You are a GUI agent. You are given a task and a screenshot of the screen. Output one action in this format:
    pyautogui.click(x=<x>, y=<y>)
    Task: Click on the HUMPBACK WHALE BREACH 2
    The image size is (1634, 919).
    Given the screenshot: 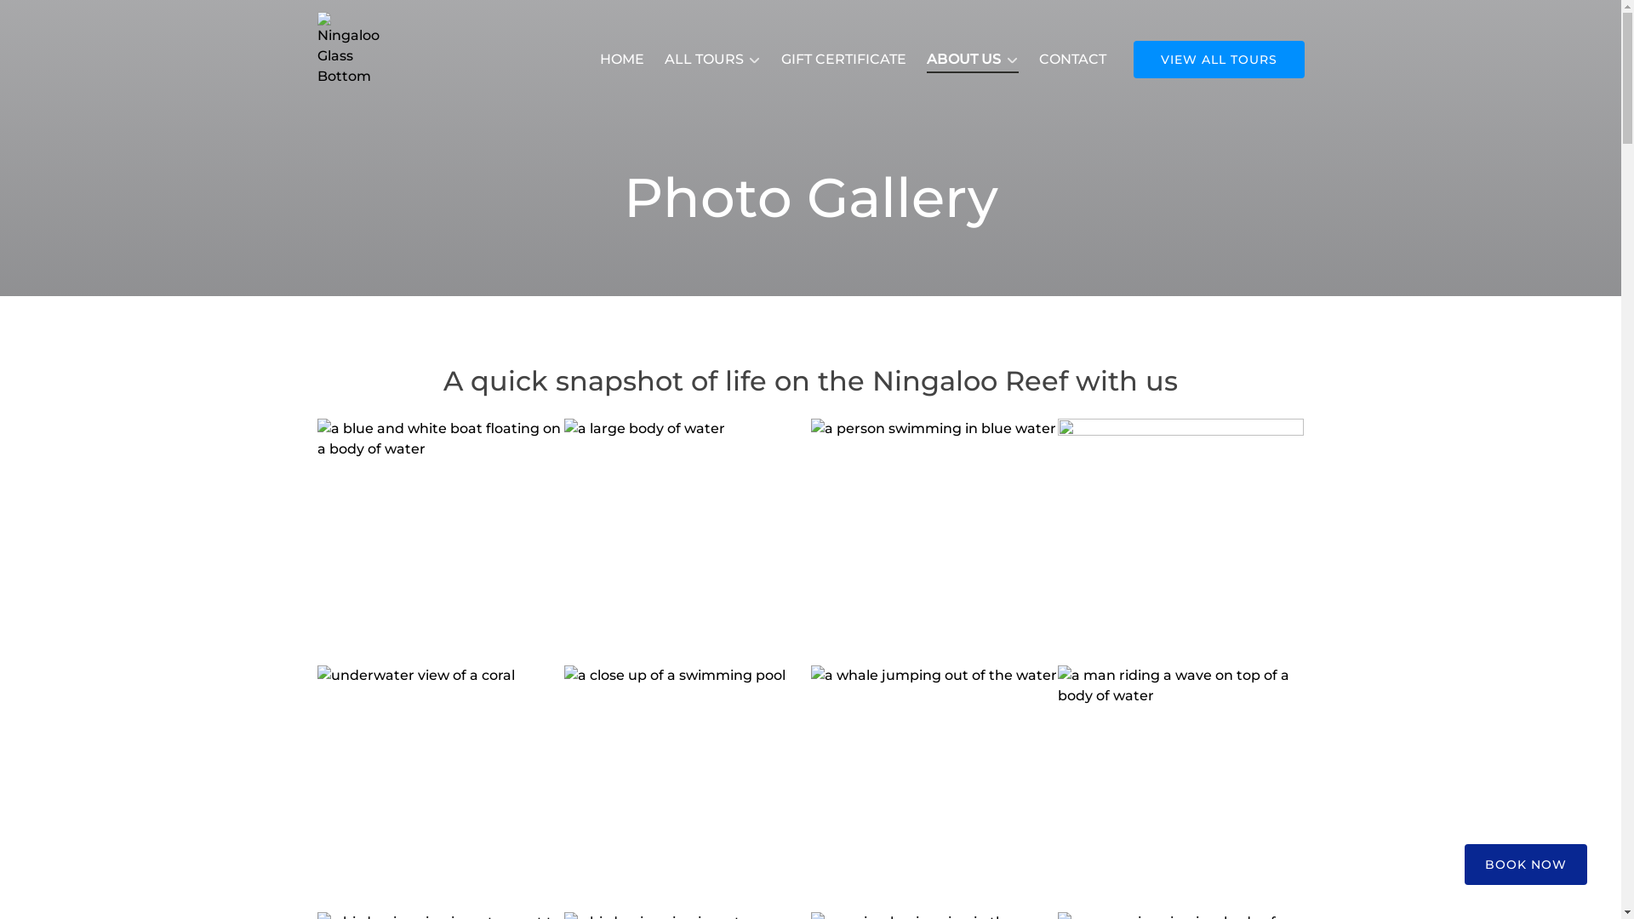 What is the action you would take?
    pyautogui.click(x=933, y=788)
    